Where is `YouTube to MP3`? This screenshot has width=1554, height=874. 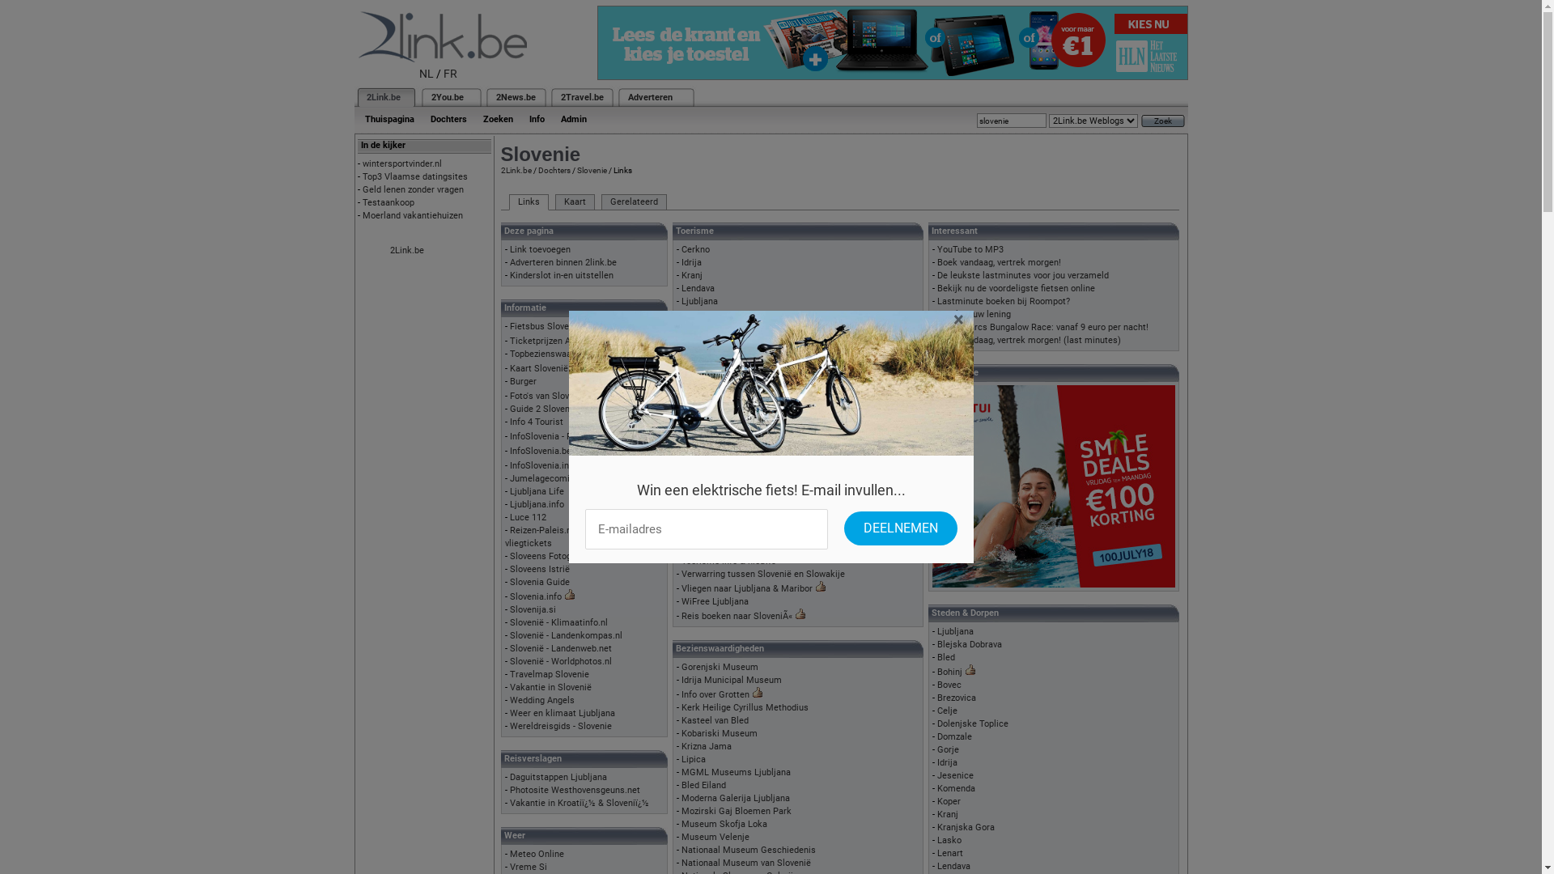
YouTube to MP3 is located at coordinates (970, 249).